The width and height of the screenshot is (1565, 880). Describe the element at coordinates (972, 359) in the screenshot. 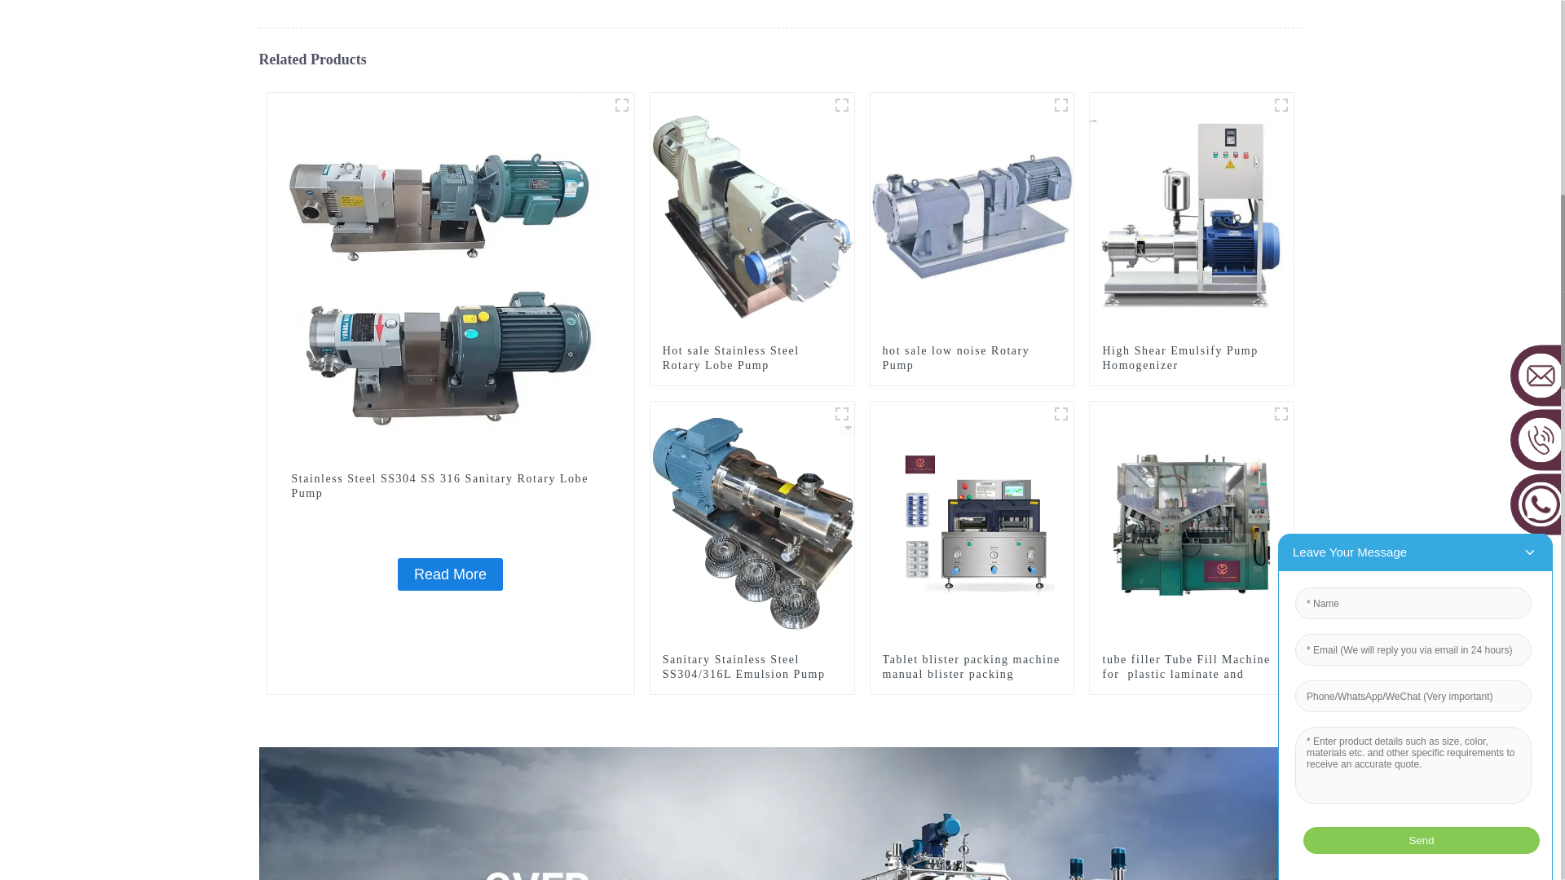

I see `hot sale low noise Rotary Pump ` at that location.